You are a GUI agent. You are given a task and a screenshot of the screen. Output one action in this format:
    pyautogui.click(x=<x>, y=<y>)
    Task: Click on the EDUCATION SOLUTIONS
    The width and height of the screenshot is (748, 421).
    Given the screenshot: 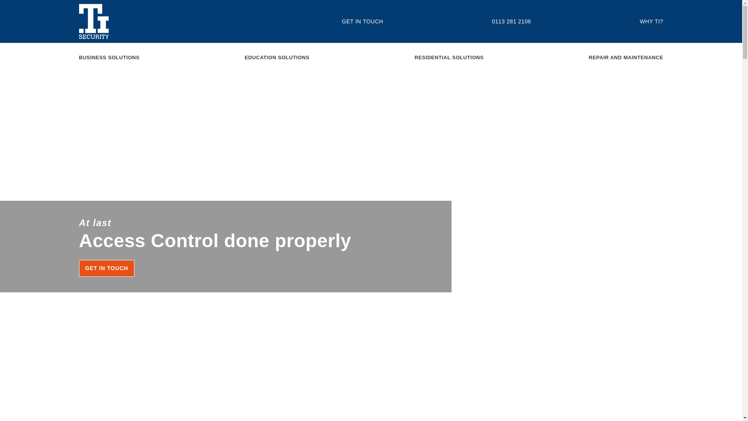 What is the action you would take?
    pyautogui.click(x=277, y=57)
    